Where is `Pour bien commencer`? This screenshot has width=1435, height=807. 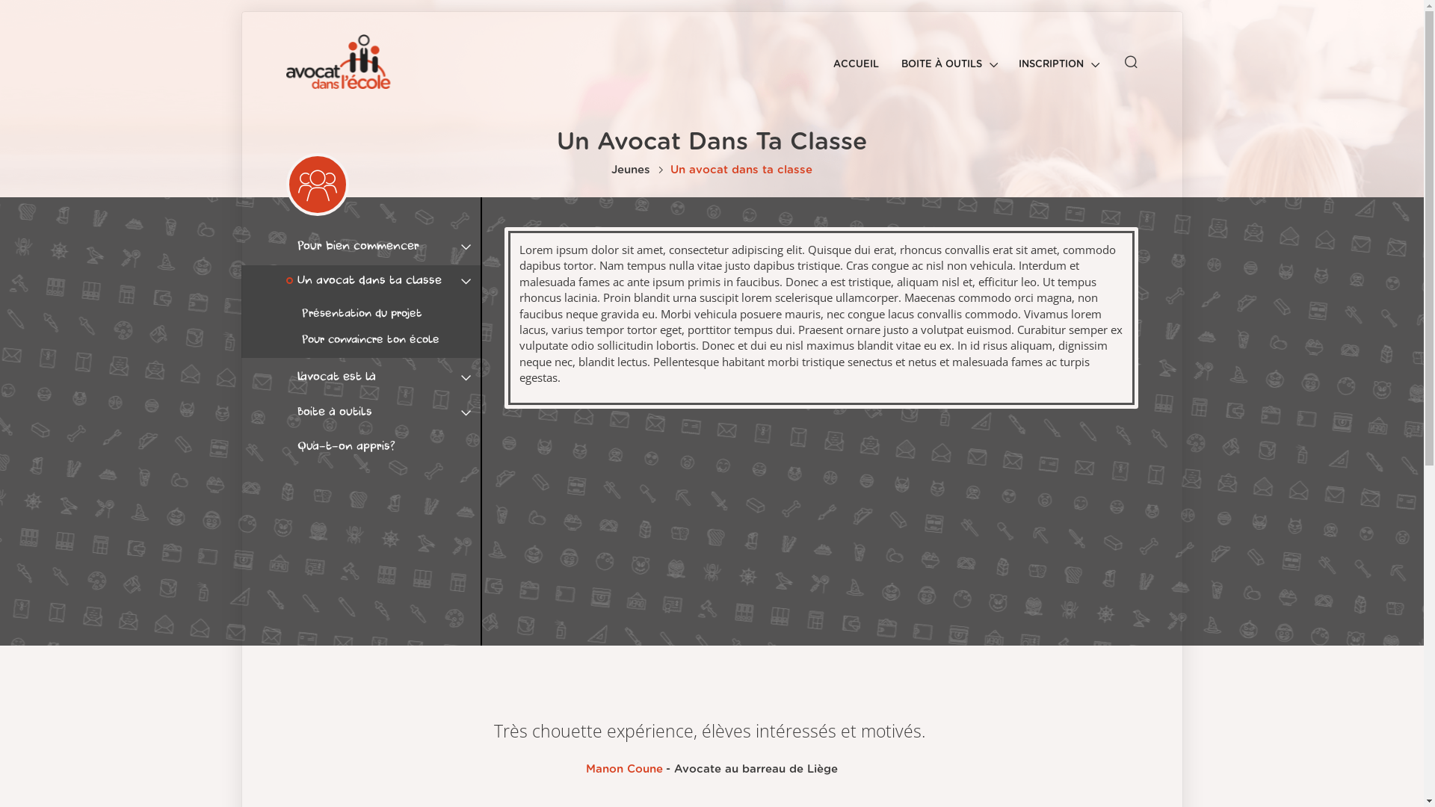
Pour bien commencer is located at coordinates (383, 247).